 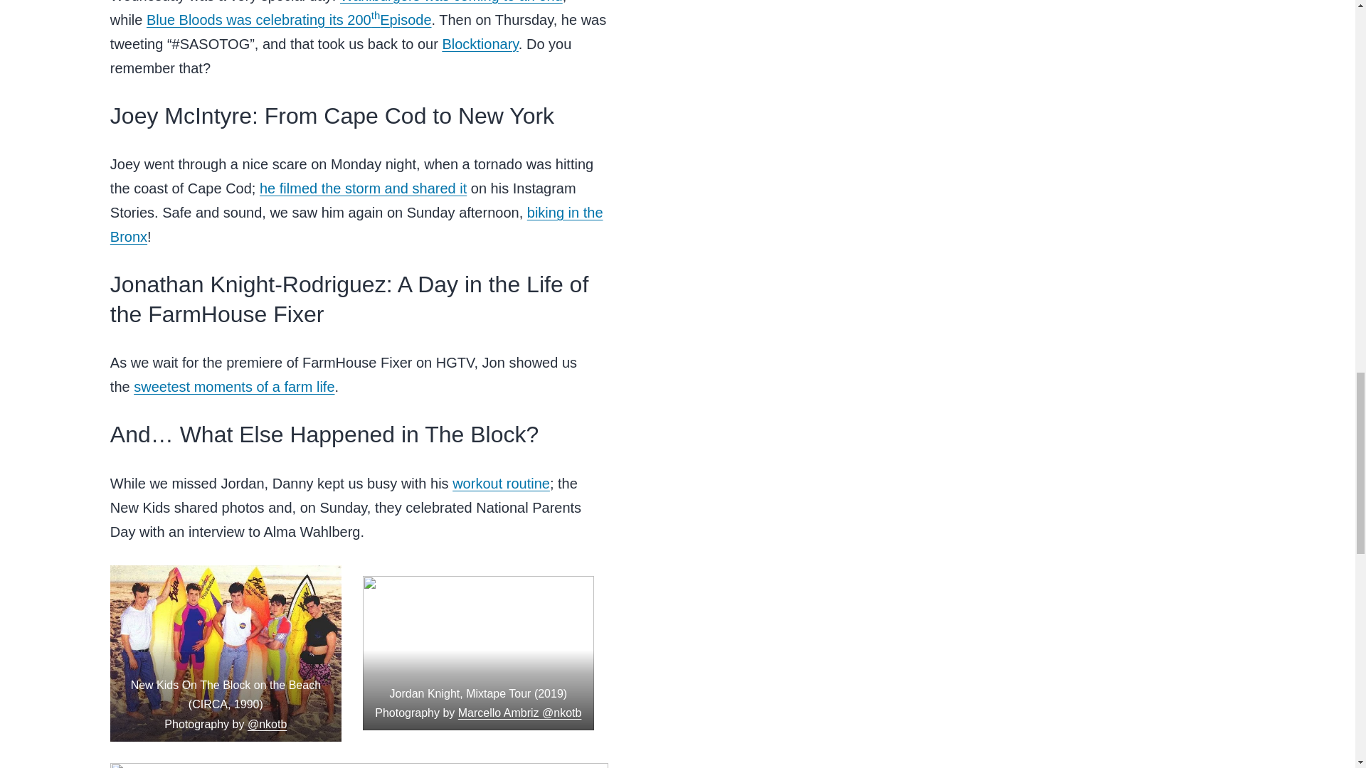 What do you see at coordinates (451, 1) in the screenshot?
I see `Wahlburgers was coming to an end` at bounding box center [451, 1].